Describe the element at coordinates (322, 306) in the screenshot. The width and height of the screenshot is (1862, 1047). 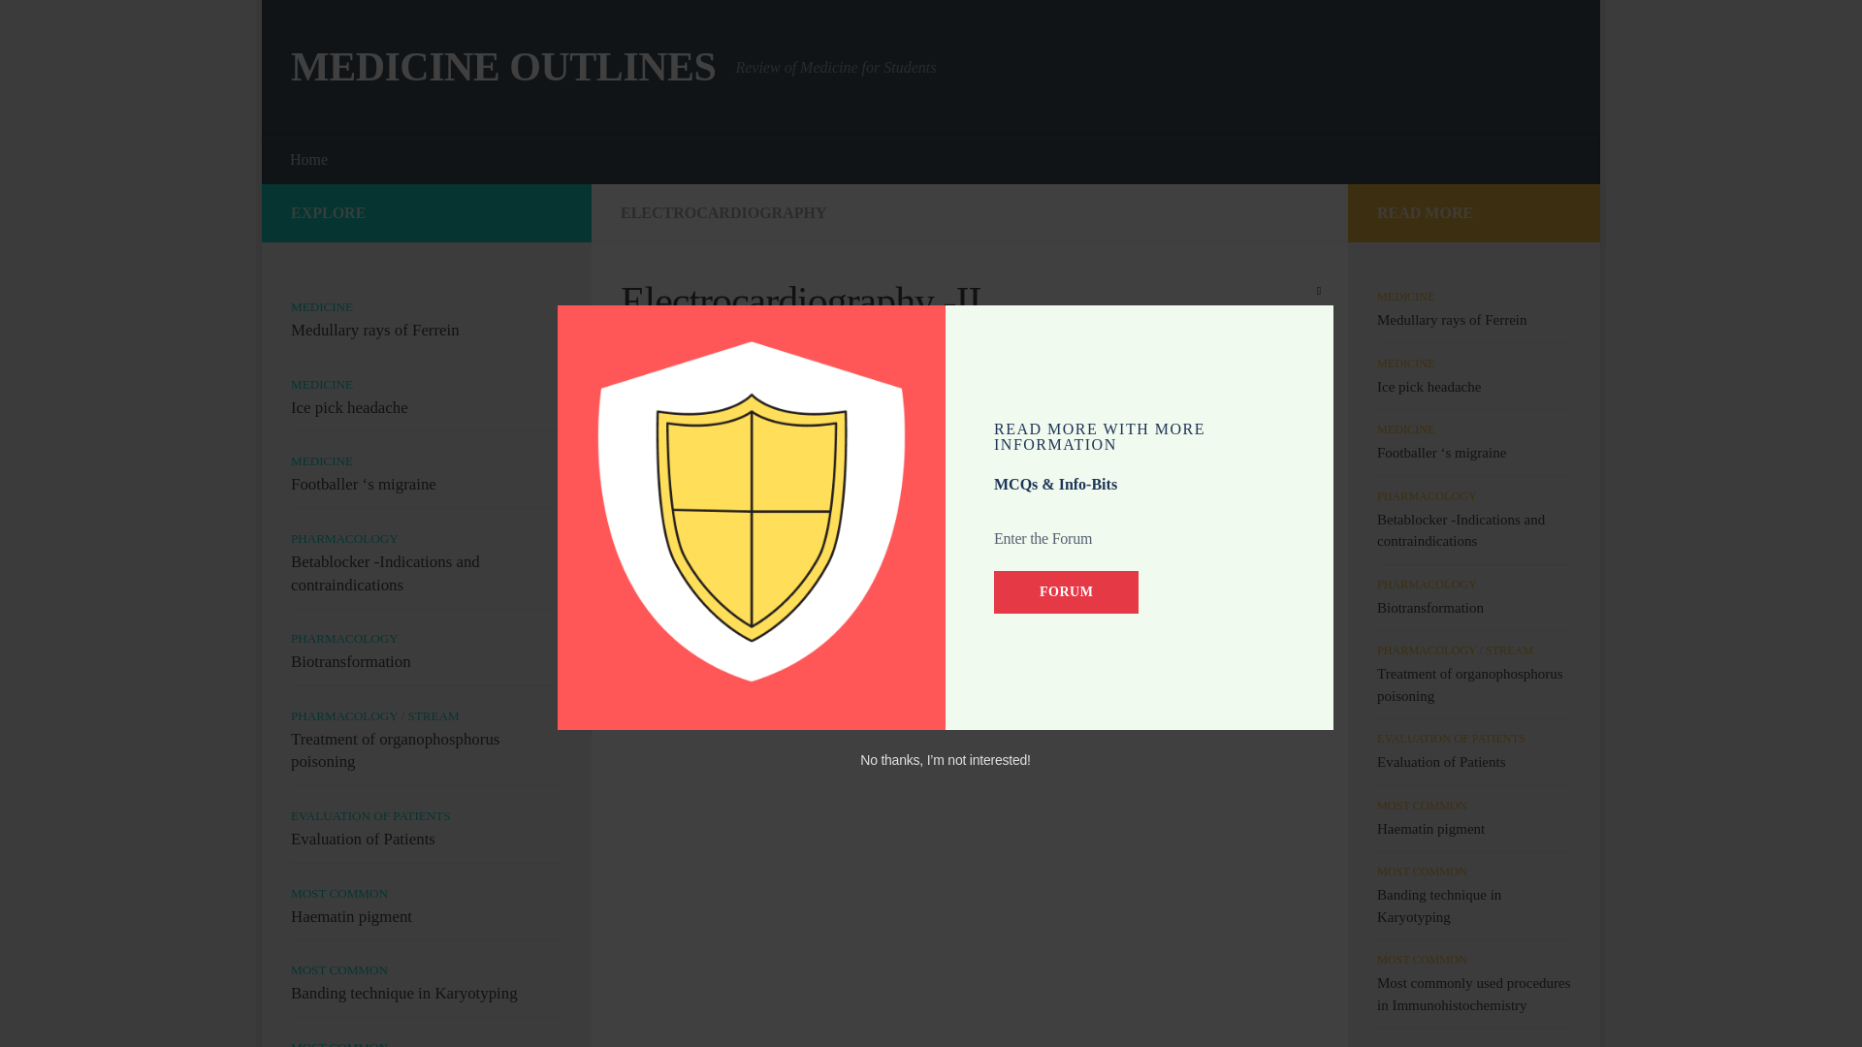
I see `MEDICINE` at that location.